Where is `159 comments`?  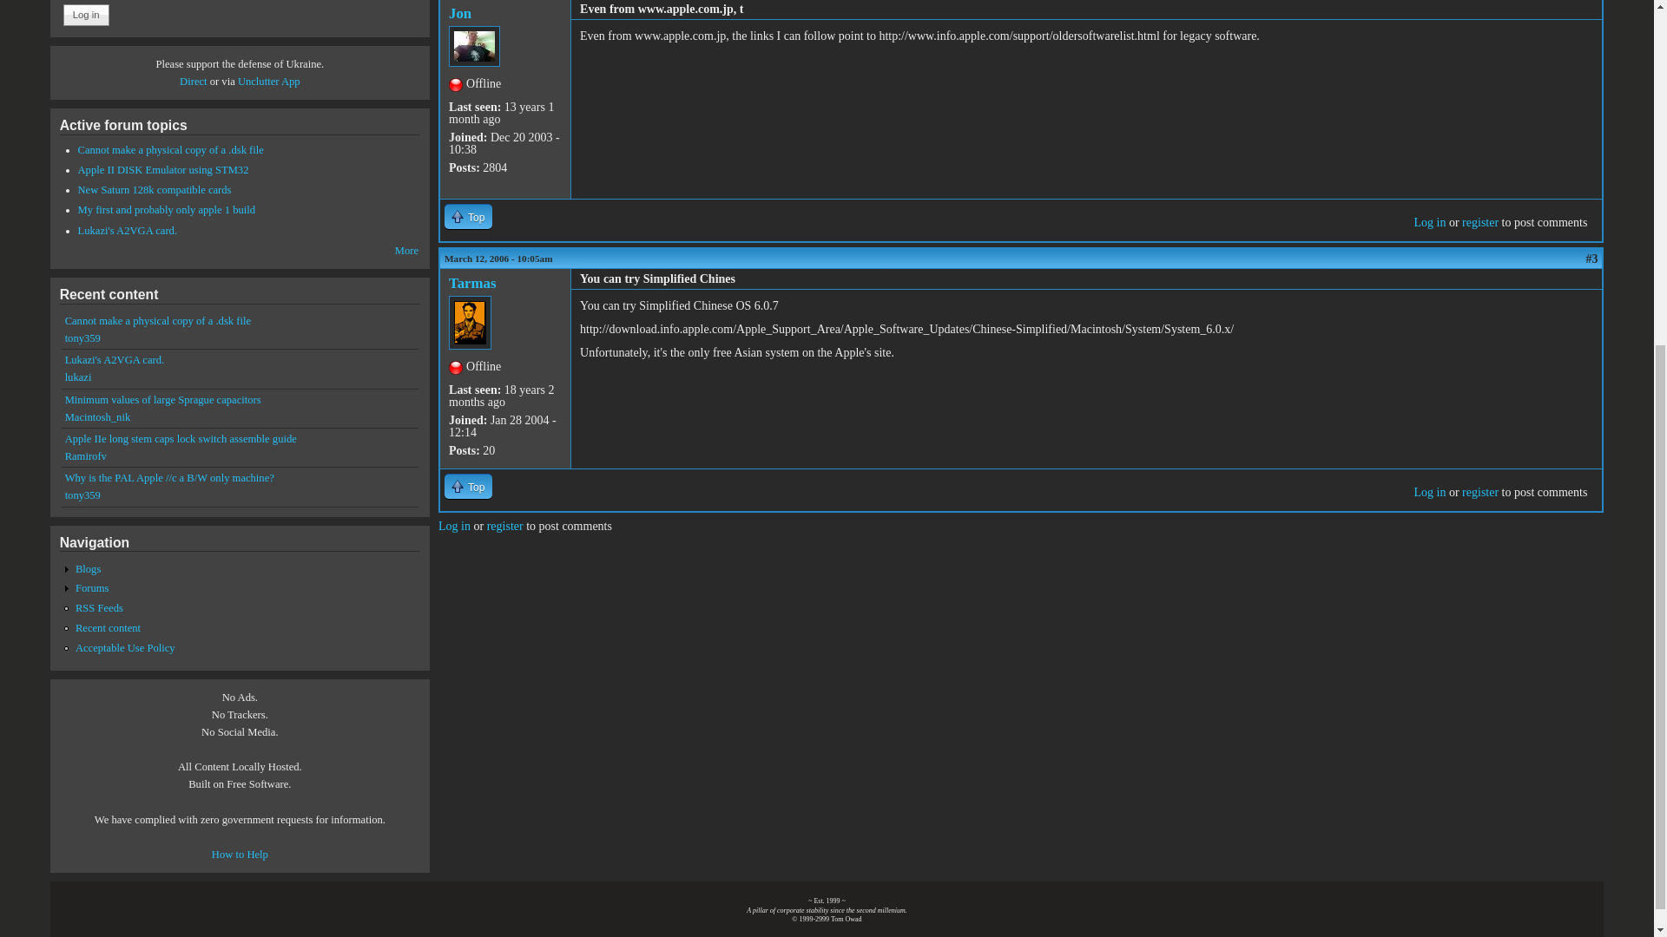
159 comments is located at coordinates (163, 170).